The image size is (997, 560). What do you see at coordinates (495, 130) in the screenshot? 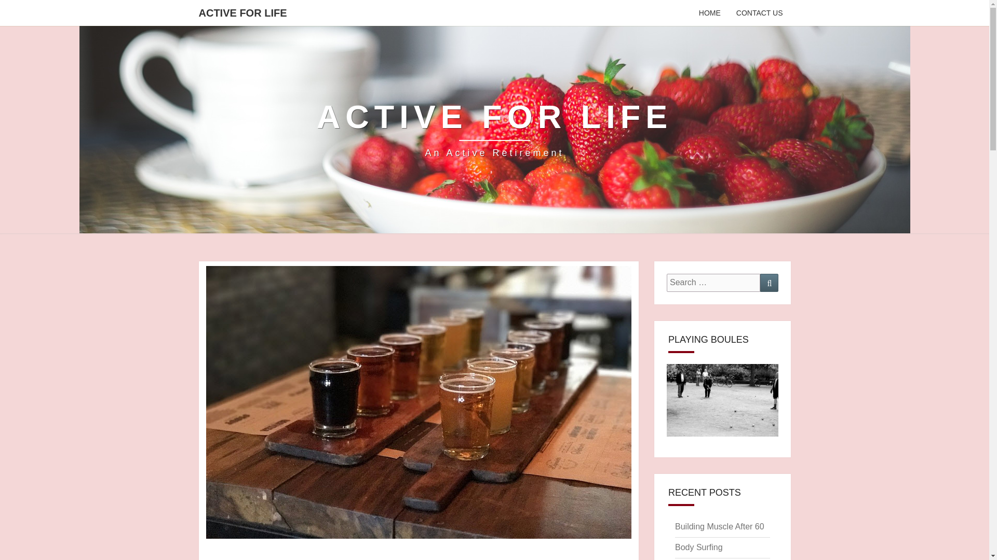
I see `Active for Life` at bounding box center [495, 130].